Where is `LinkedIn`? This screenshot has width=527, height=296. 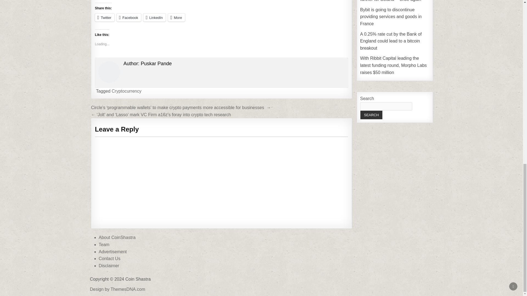
LinkedIn is located at coordinates (155, 17).